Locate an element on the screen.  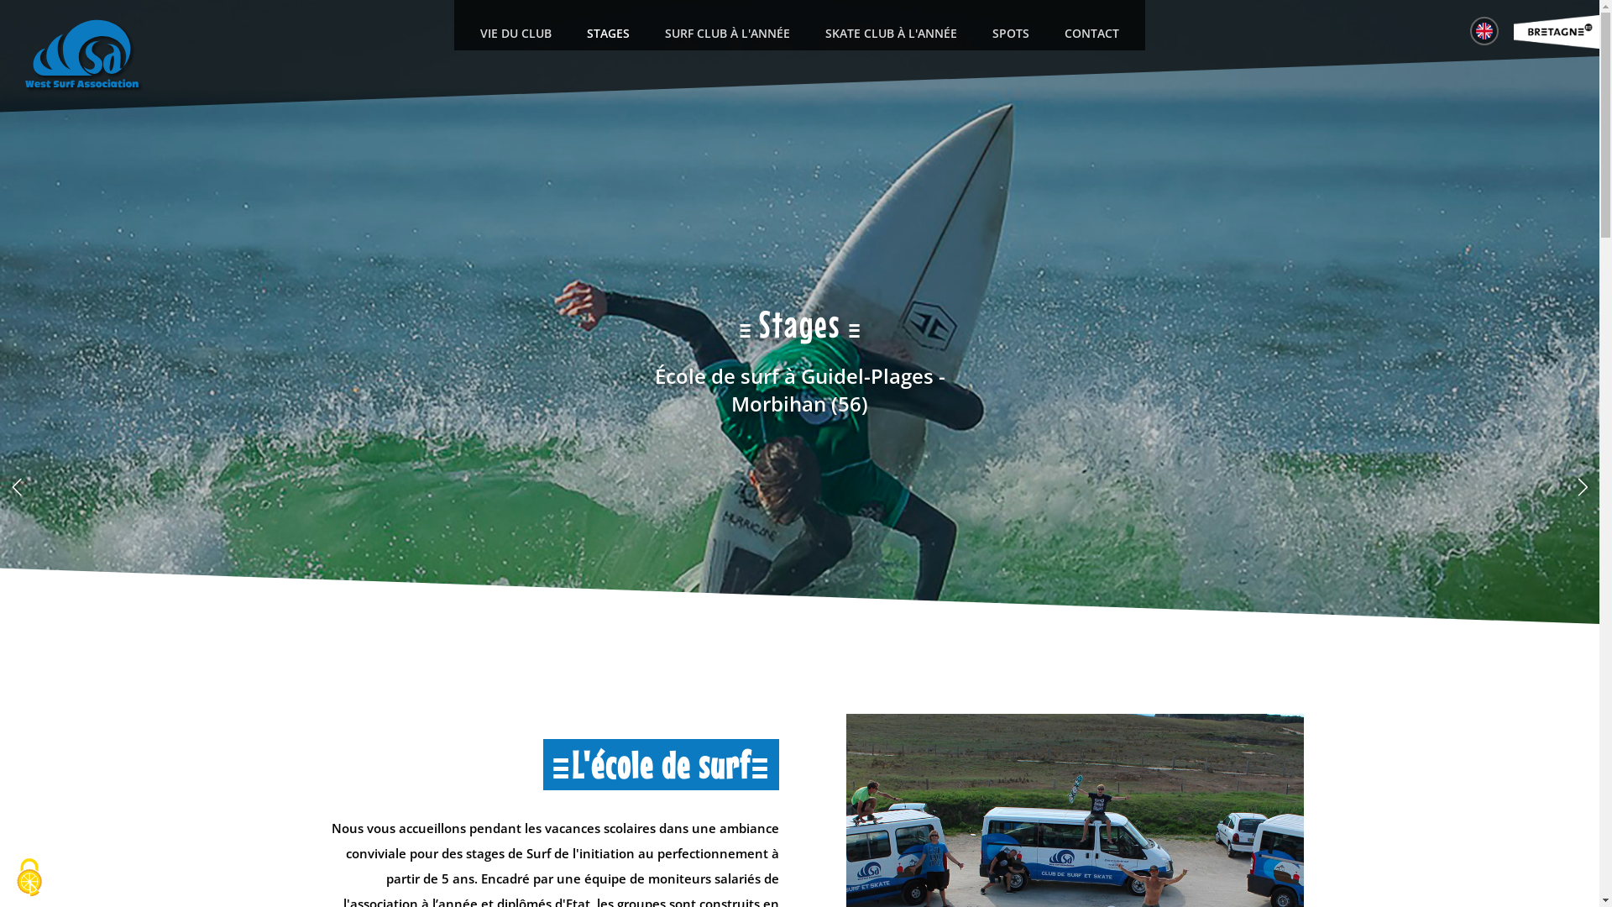
Previous is located at coordinates (17, 487).